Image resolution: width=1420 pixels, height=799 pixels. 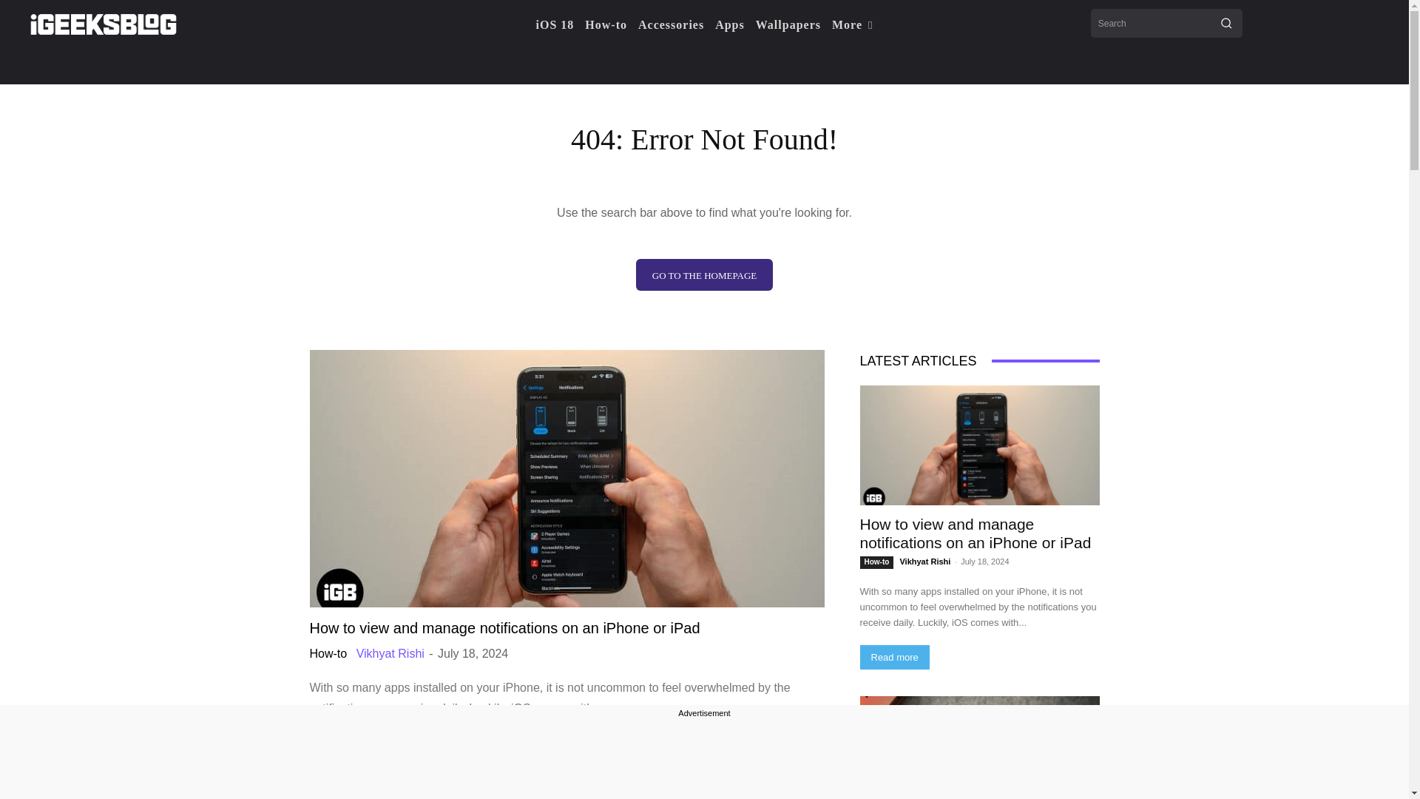 I want to click on Go to the homepage, so click(x=704, y=274).